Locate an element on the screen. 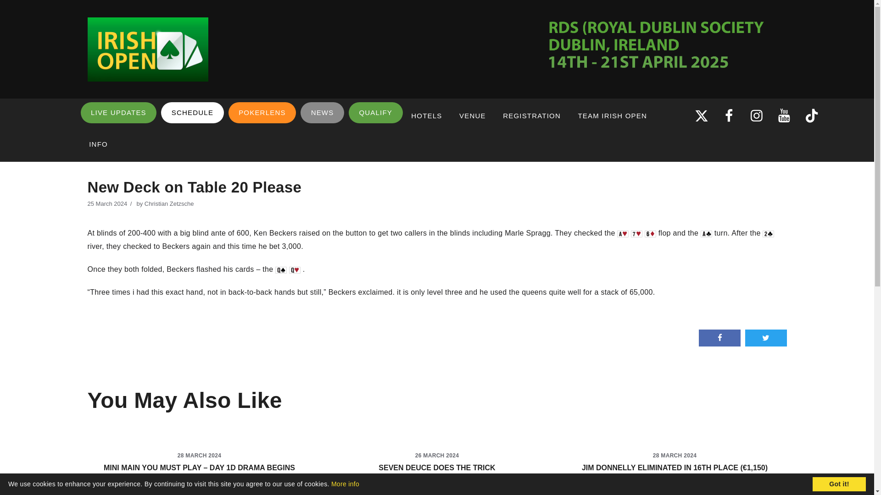 The width and height of the screenshot is (881, 495). POKERLENS is located at coordinates (262, 113).